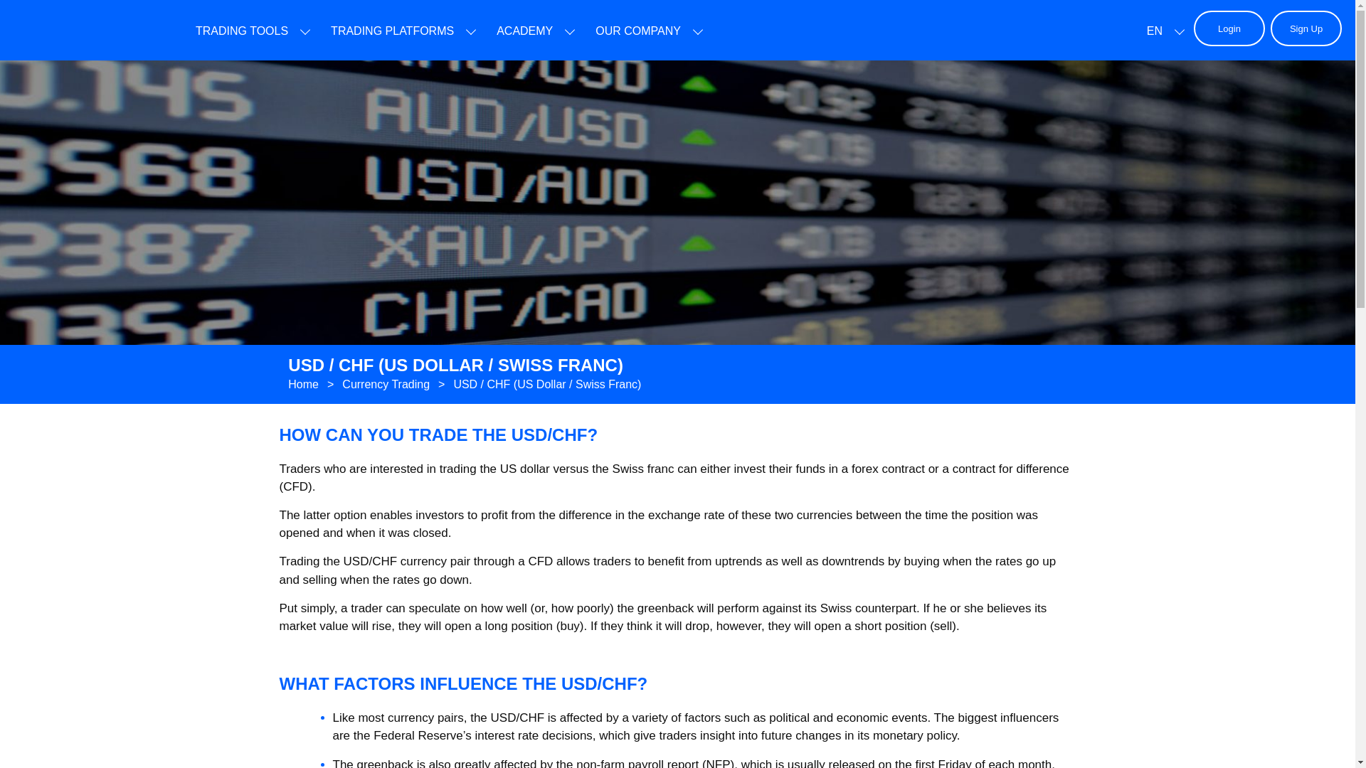  Describe the element at coordinates (391, 31) in the screenshot. I see `TRADING PLATFORMS` at that location.